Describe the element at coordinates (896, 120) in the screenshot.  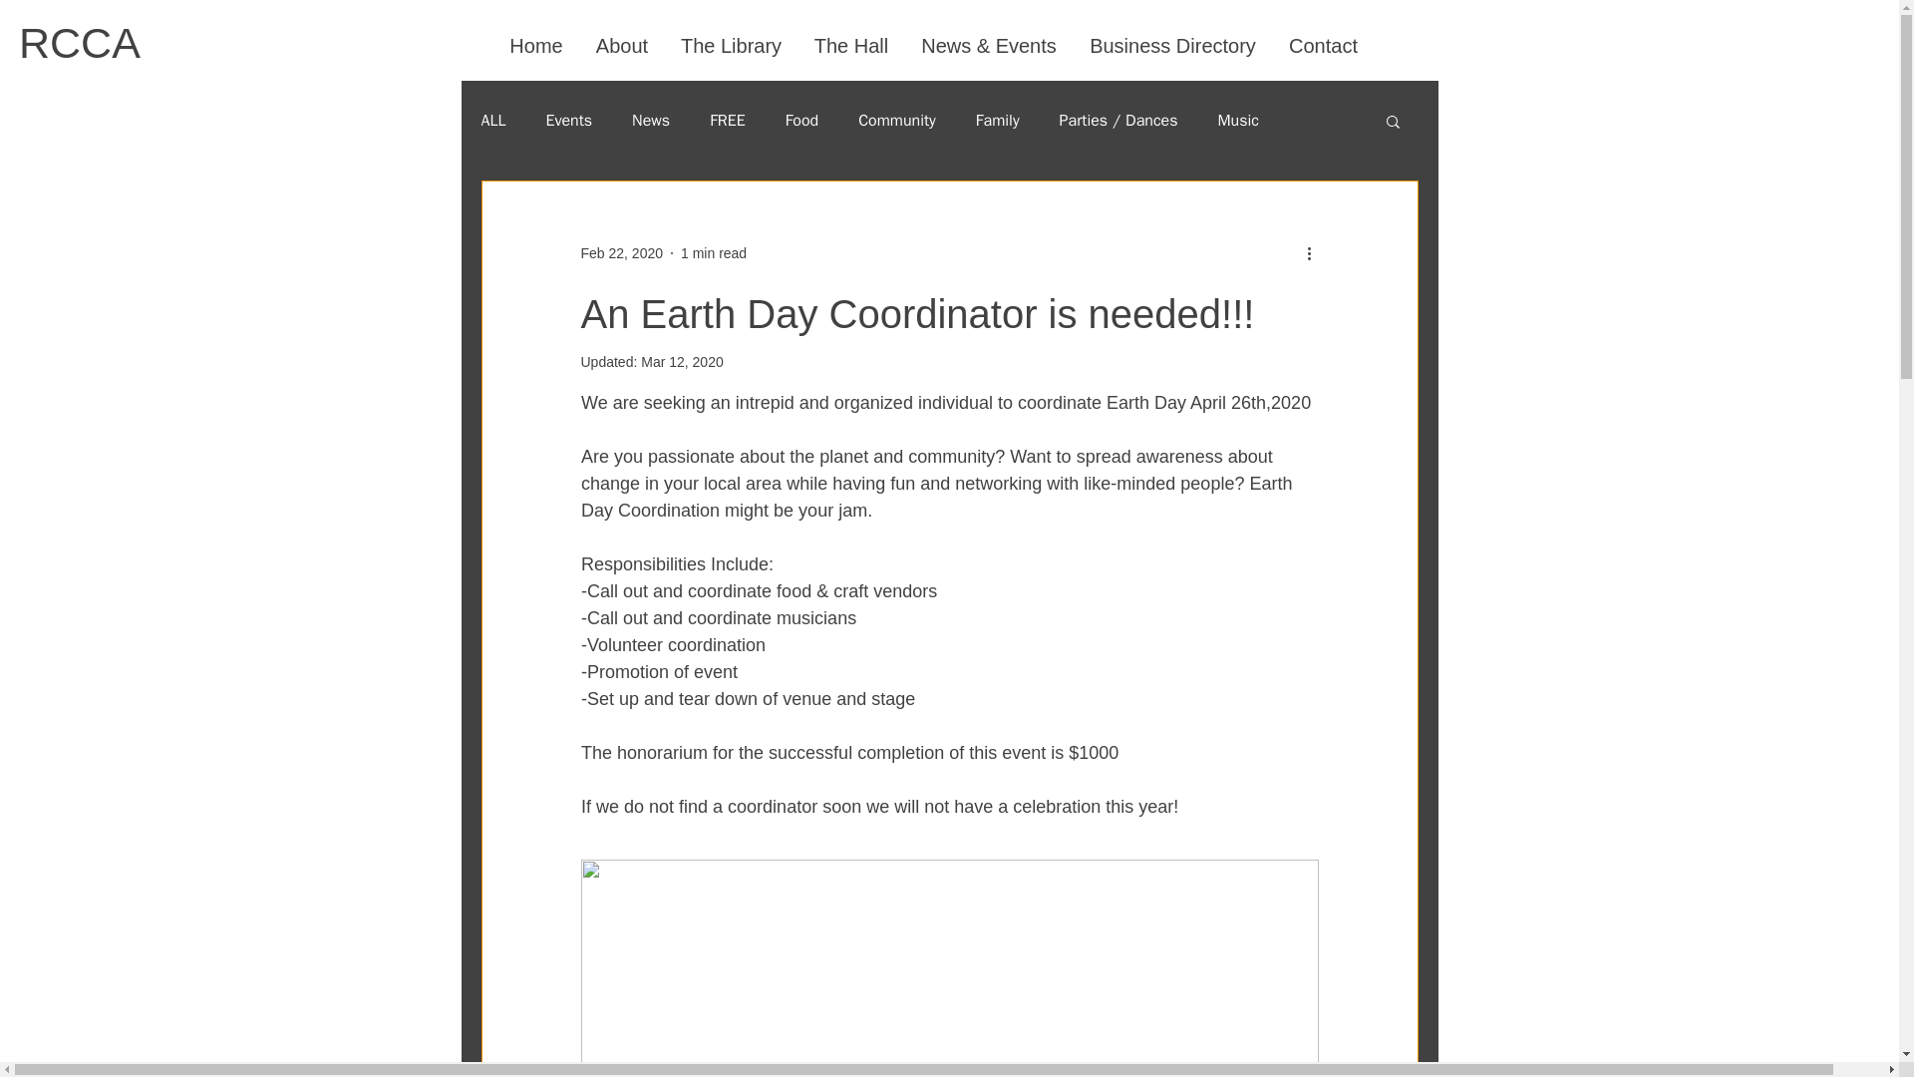
I see `Community` at that location.